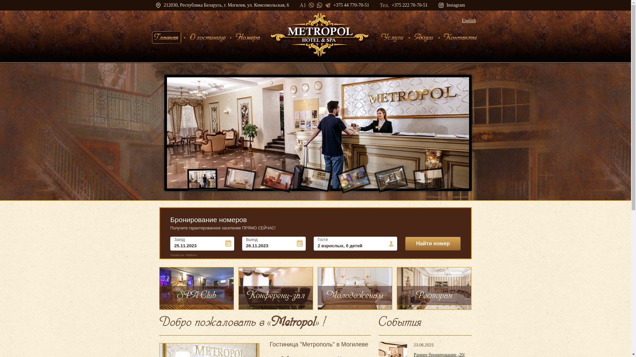 The height and width of the screenshot is (357, 636). What do you see at coordinates (351, 5) in the screenshot?
I see `+375 44 770-70-51` at bounding box center [351, 5].